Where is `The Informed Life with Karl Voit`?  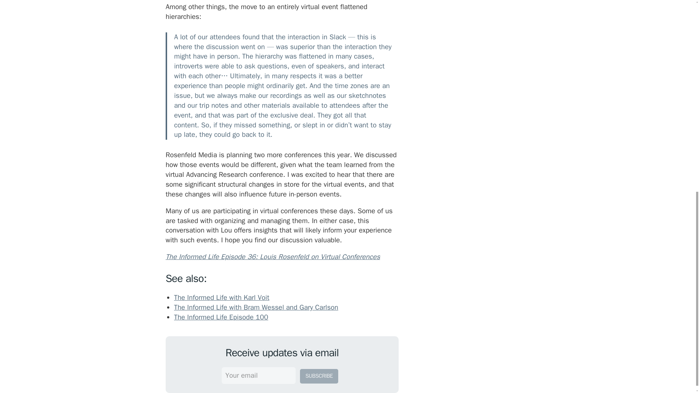 The Informed Life with Karl Voit is located at coordinates (221, 298).